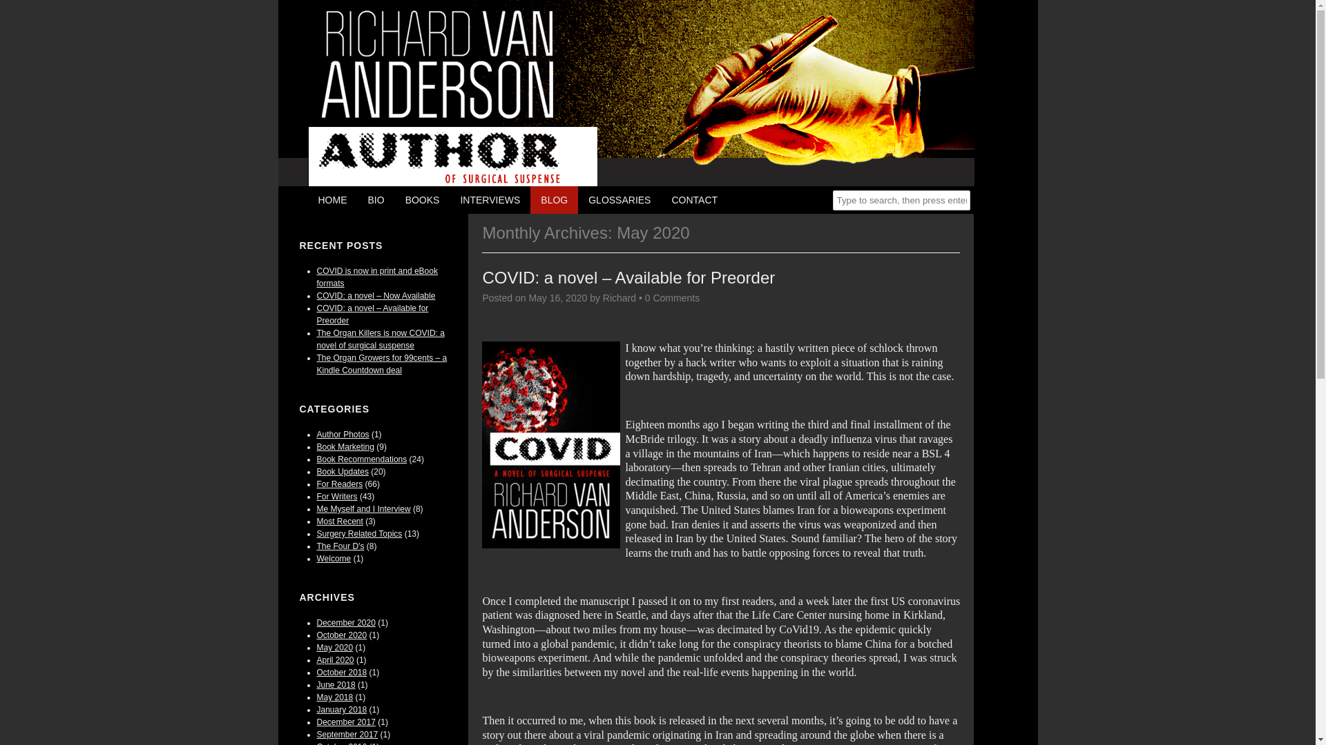 The height and width of the screenshot is (745, 1326). Describe the element at coordinates (345, 447) in the screenshot. I see `Book Marketing` at that location.